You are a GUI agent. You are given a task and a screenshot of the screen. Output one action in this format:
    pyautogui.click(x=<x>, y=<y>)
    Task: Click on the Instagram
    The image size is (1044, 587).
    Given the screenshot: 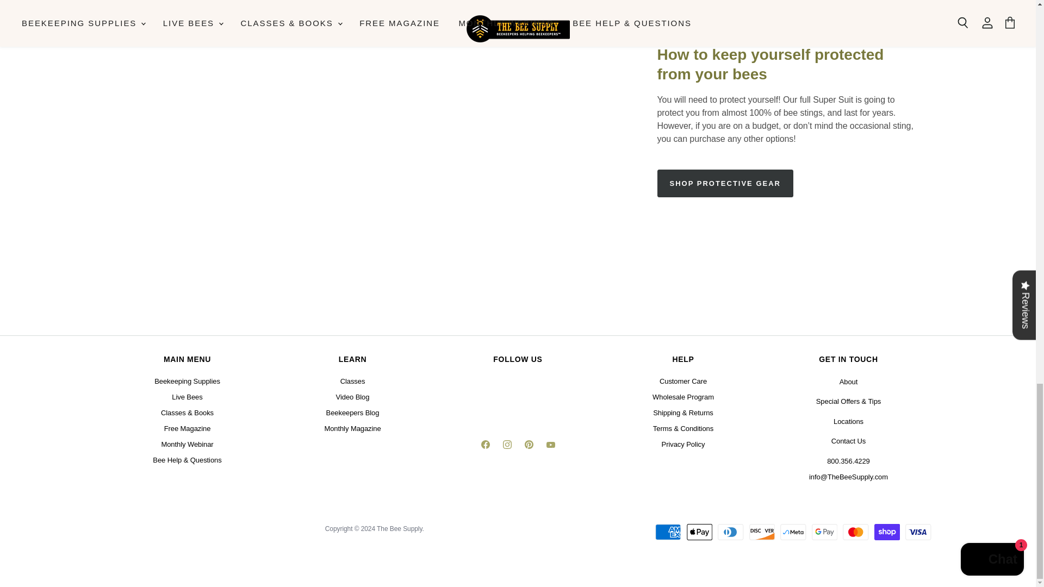 What is the action you would take?
    pyautogui.click(x=507, y=447)
    